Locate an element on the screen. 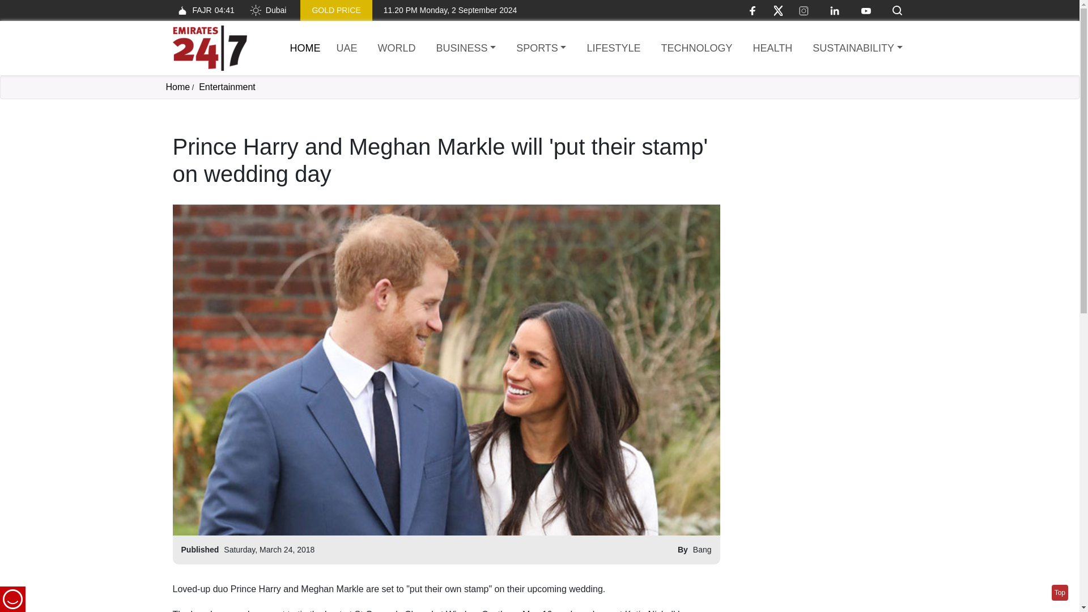 Image resolution: width=1088 pixels, height=612 pixels. WORLD is located at coordinates (397, 49).